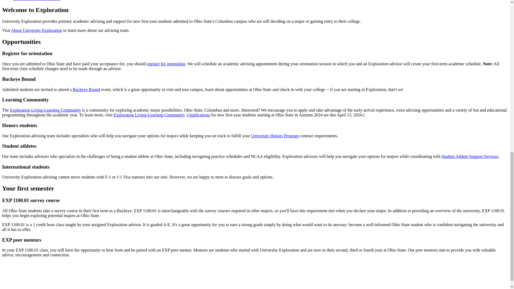  I want to click on Opens new browser tab, so click(470, 156).